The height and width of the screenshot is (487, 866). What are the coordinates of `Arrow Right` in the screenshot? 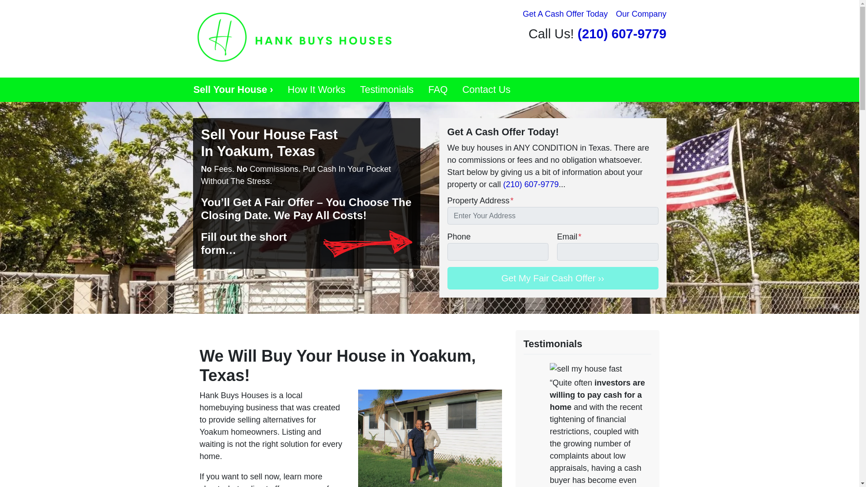 It's located at (367, 243).